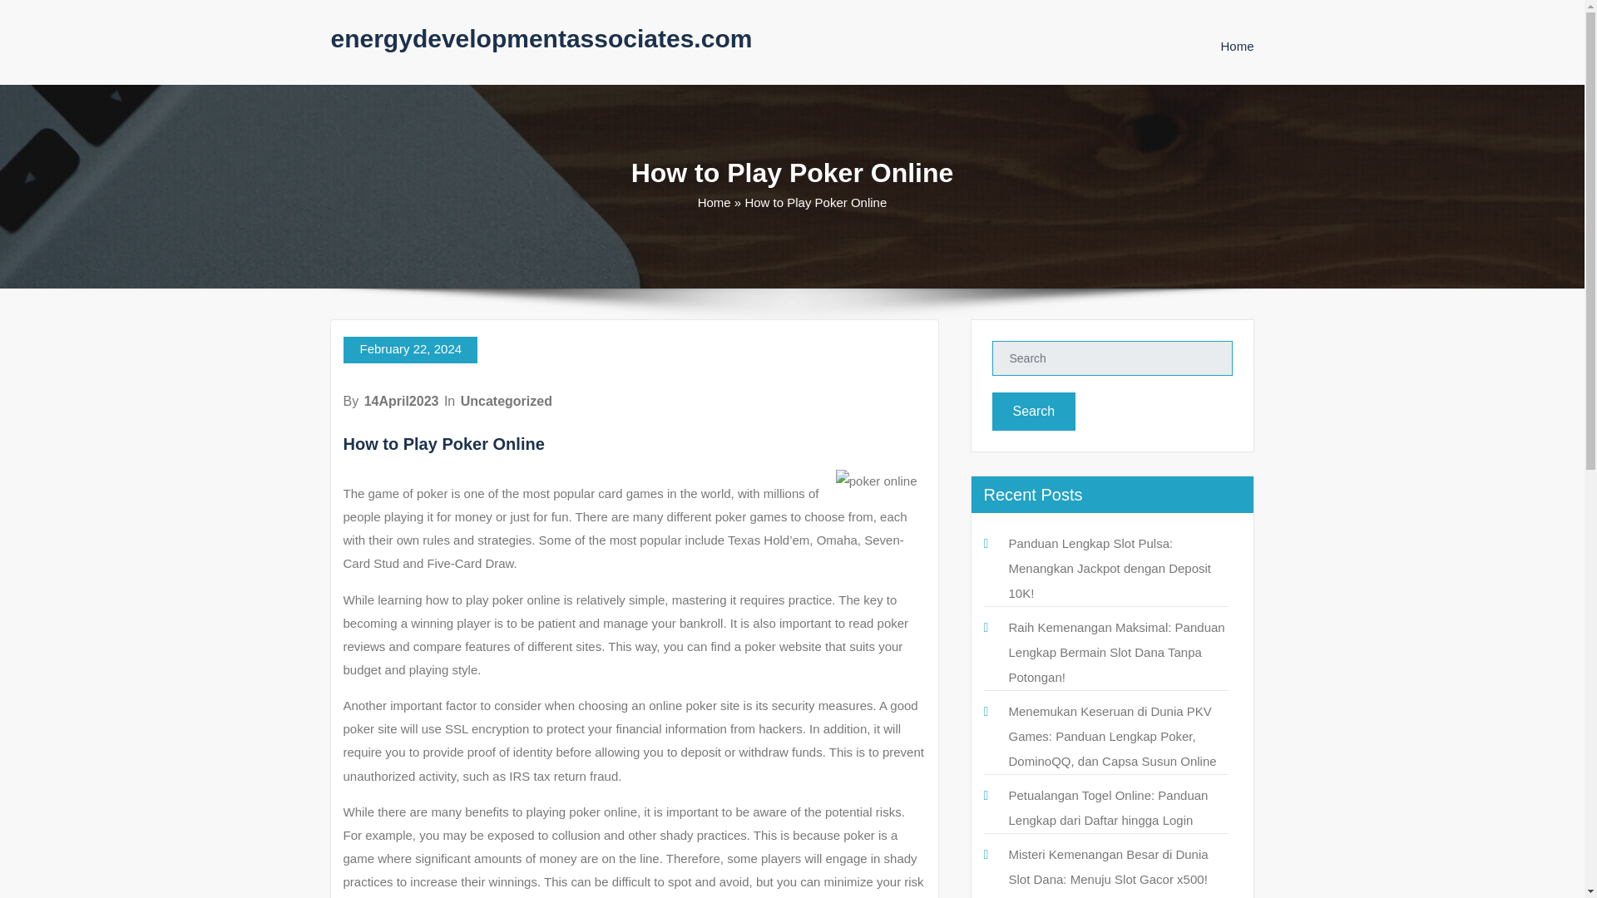 The width and height of the screenshot is (1597, 898). What do you see at coordinates (714, 202) in the screenshot?
I see `Home` at bounding box center [714, 202].